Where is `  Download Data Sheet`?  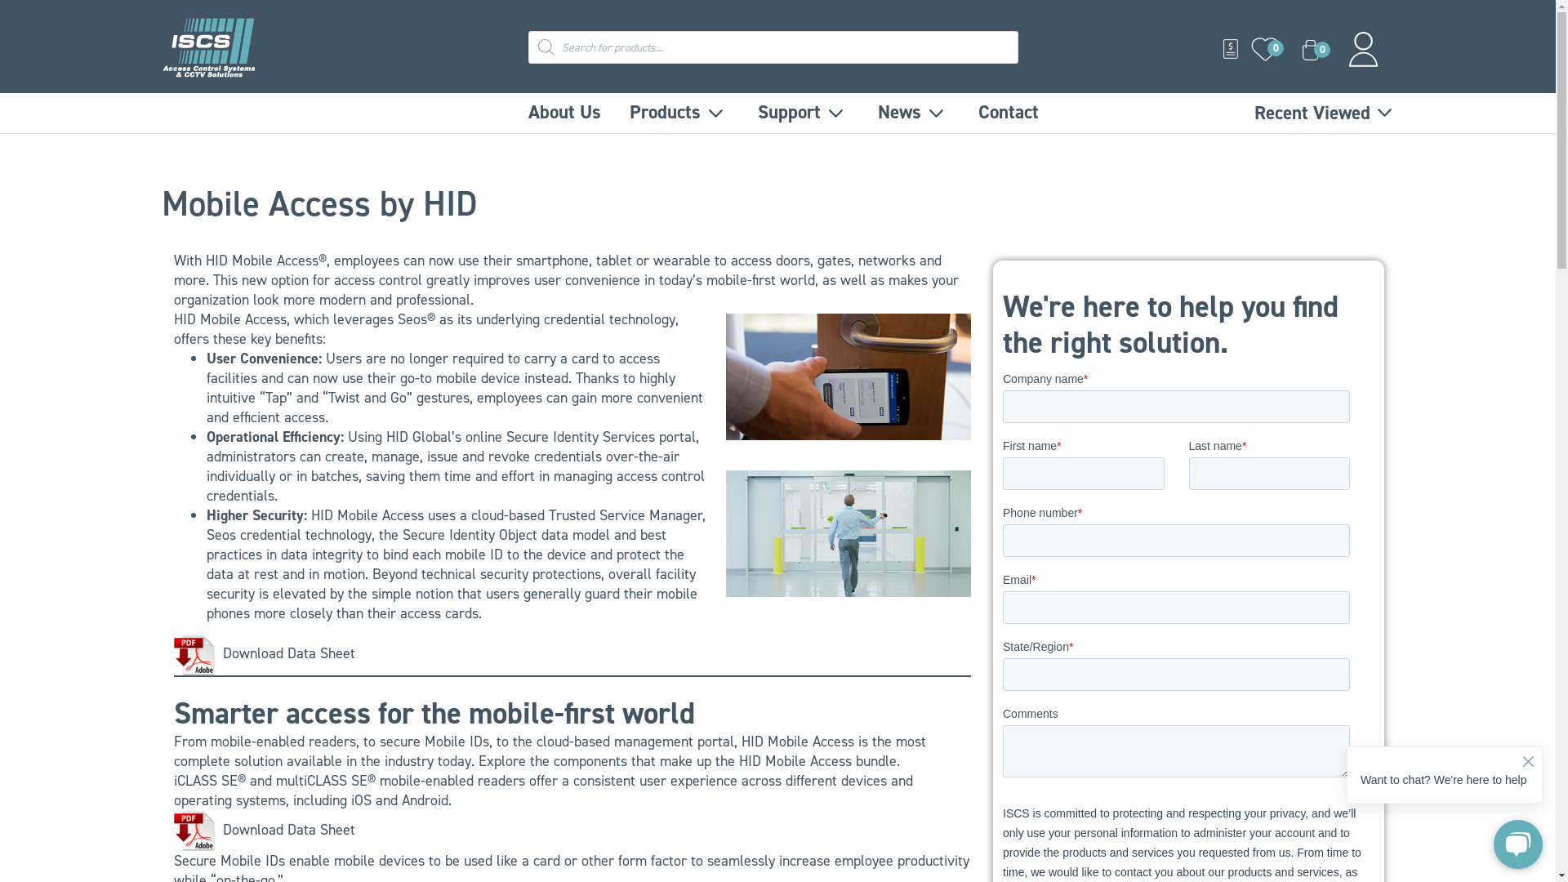   Download Data Sheet is located at coordinates (264, 653).